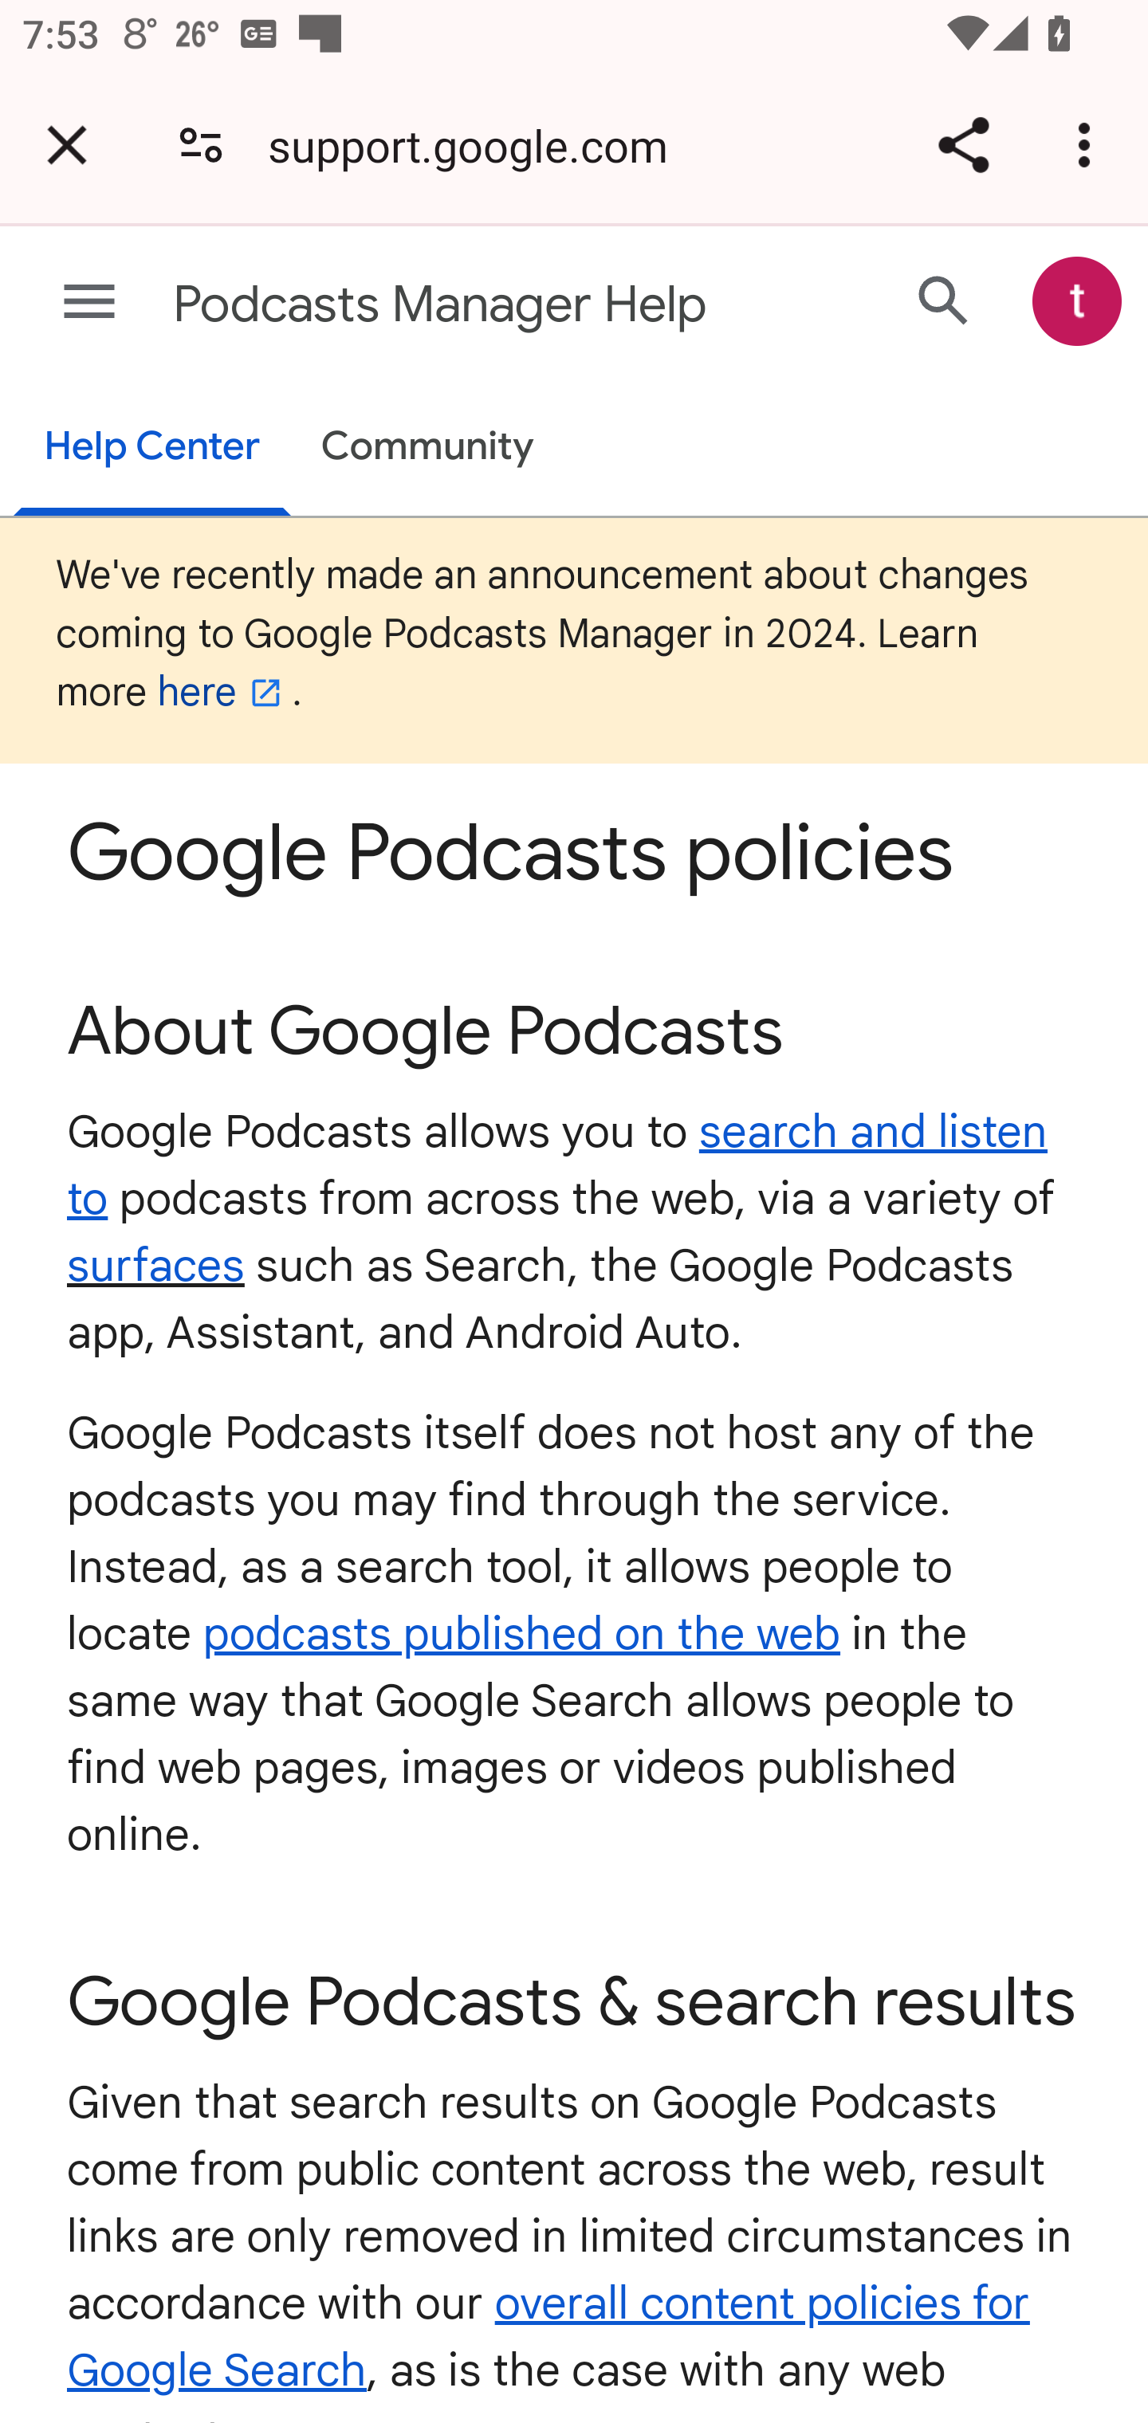  Describe the element at coordinates (67, 145) in the screenshot. I see `Close tab` at that location.